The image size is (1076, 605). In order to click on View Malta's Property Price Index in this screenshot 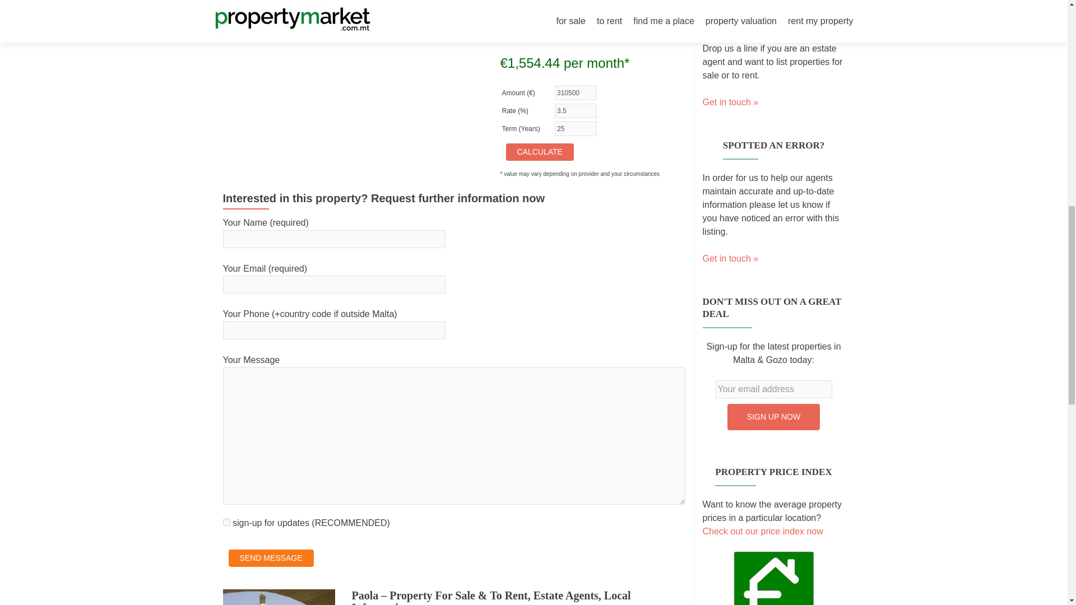, I will do `click(773, 585)`.